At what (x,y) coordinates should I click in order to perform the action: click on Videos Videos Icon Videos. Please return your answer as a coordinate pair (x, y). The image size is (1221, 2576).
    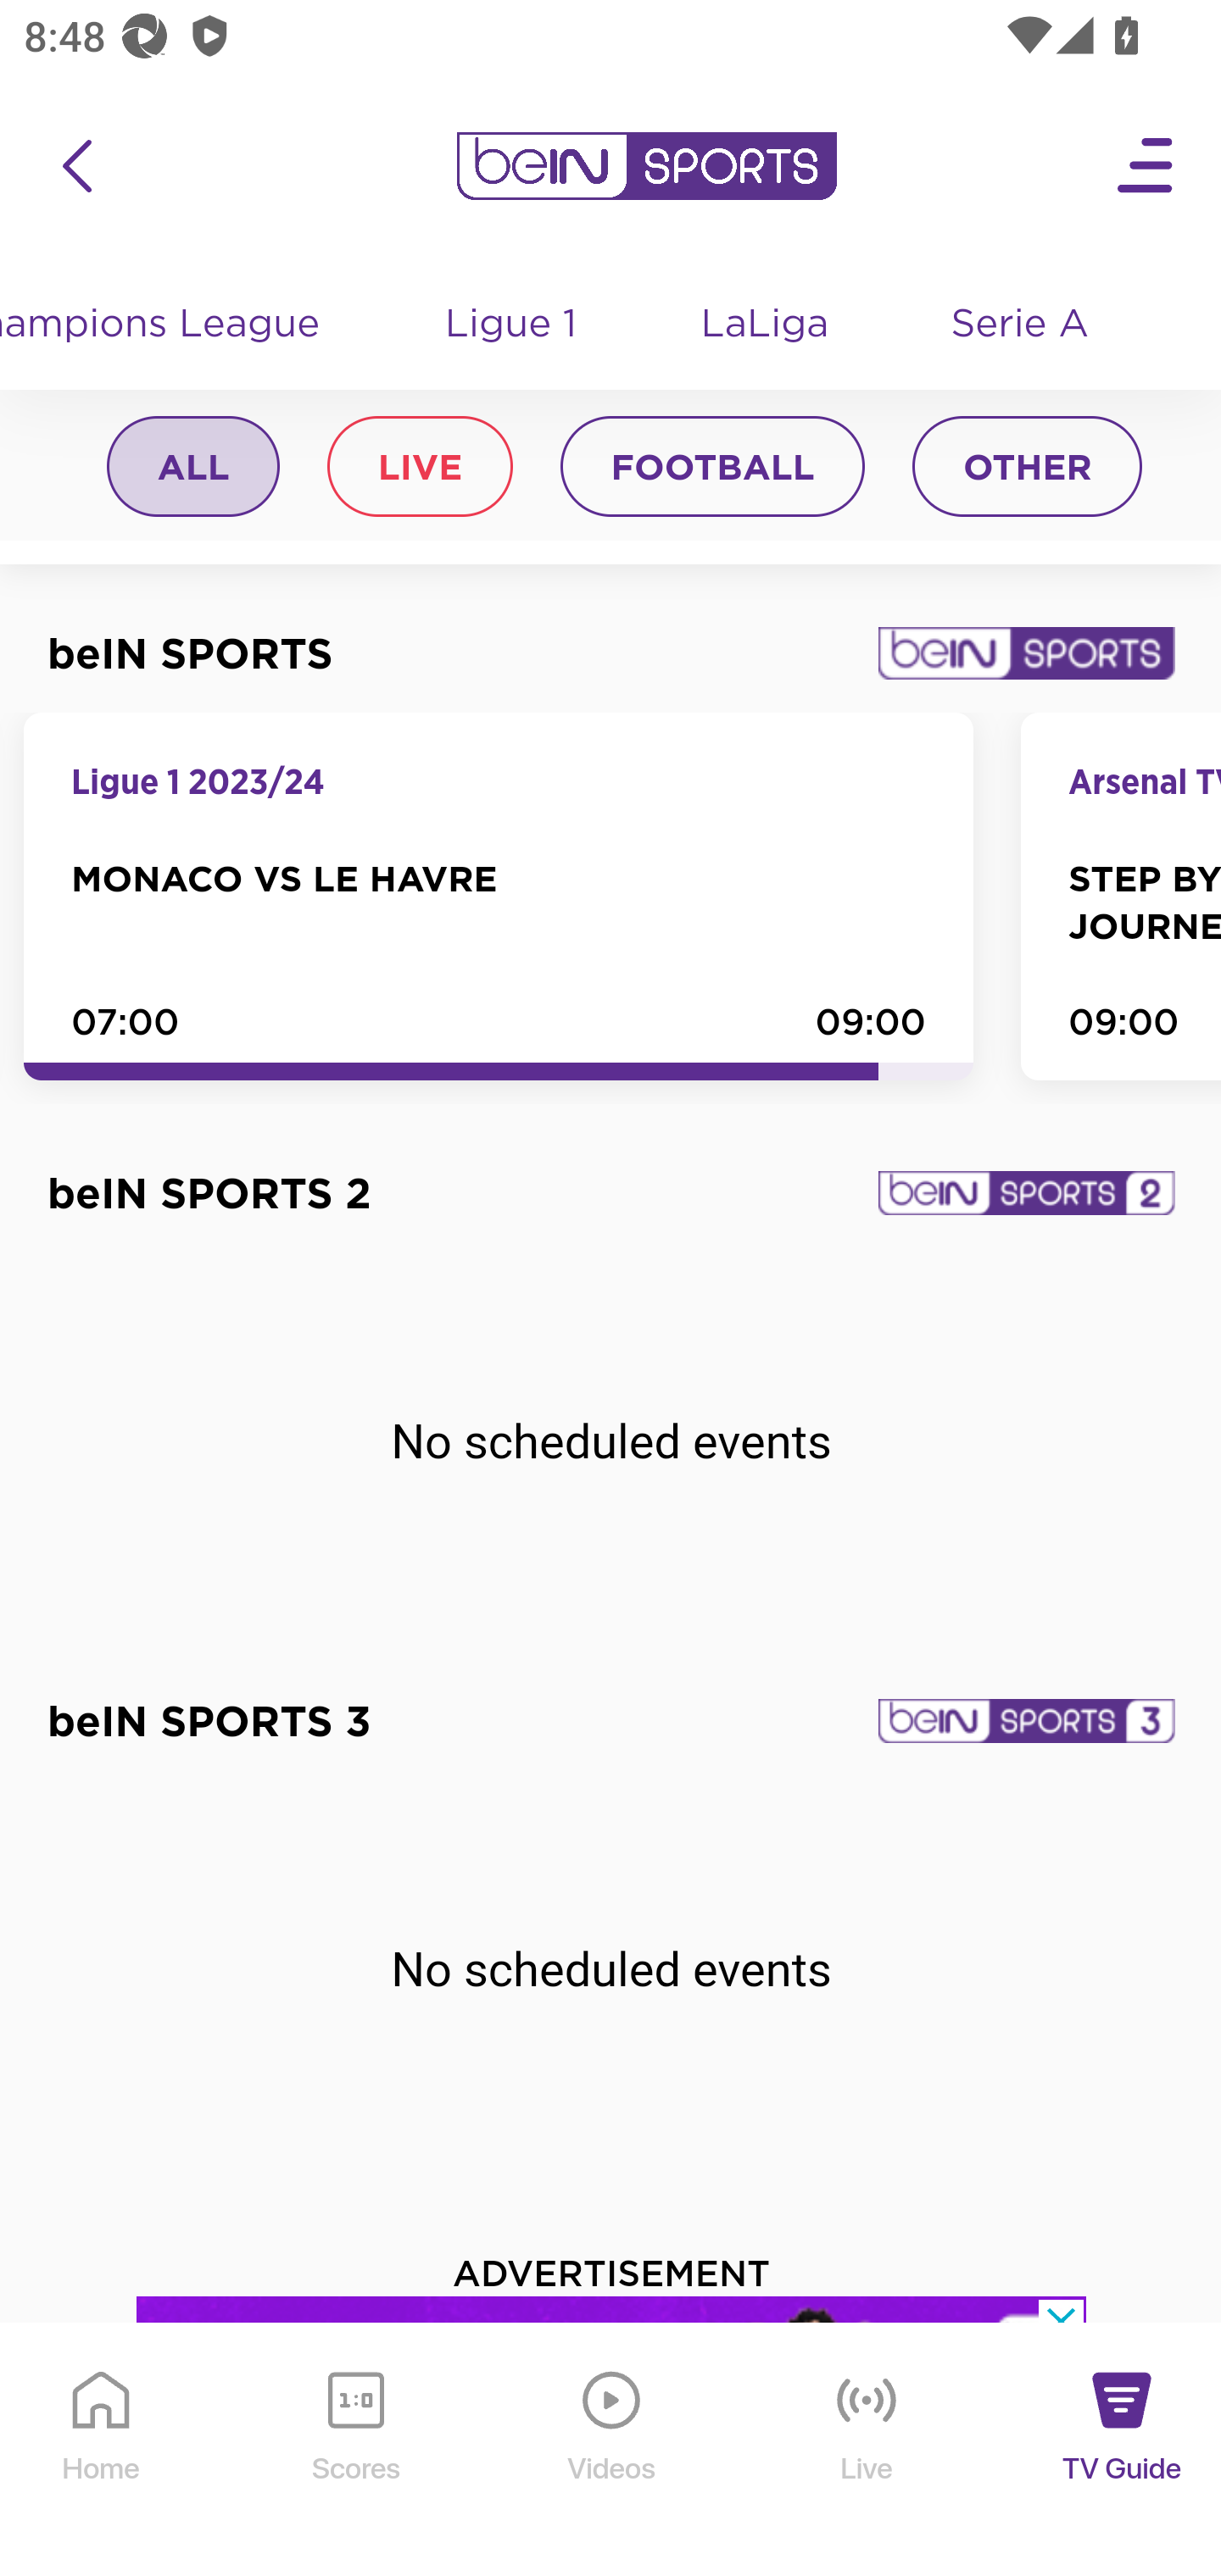
    Looking at the image, I should click on (612, 2451).